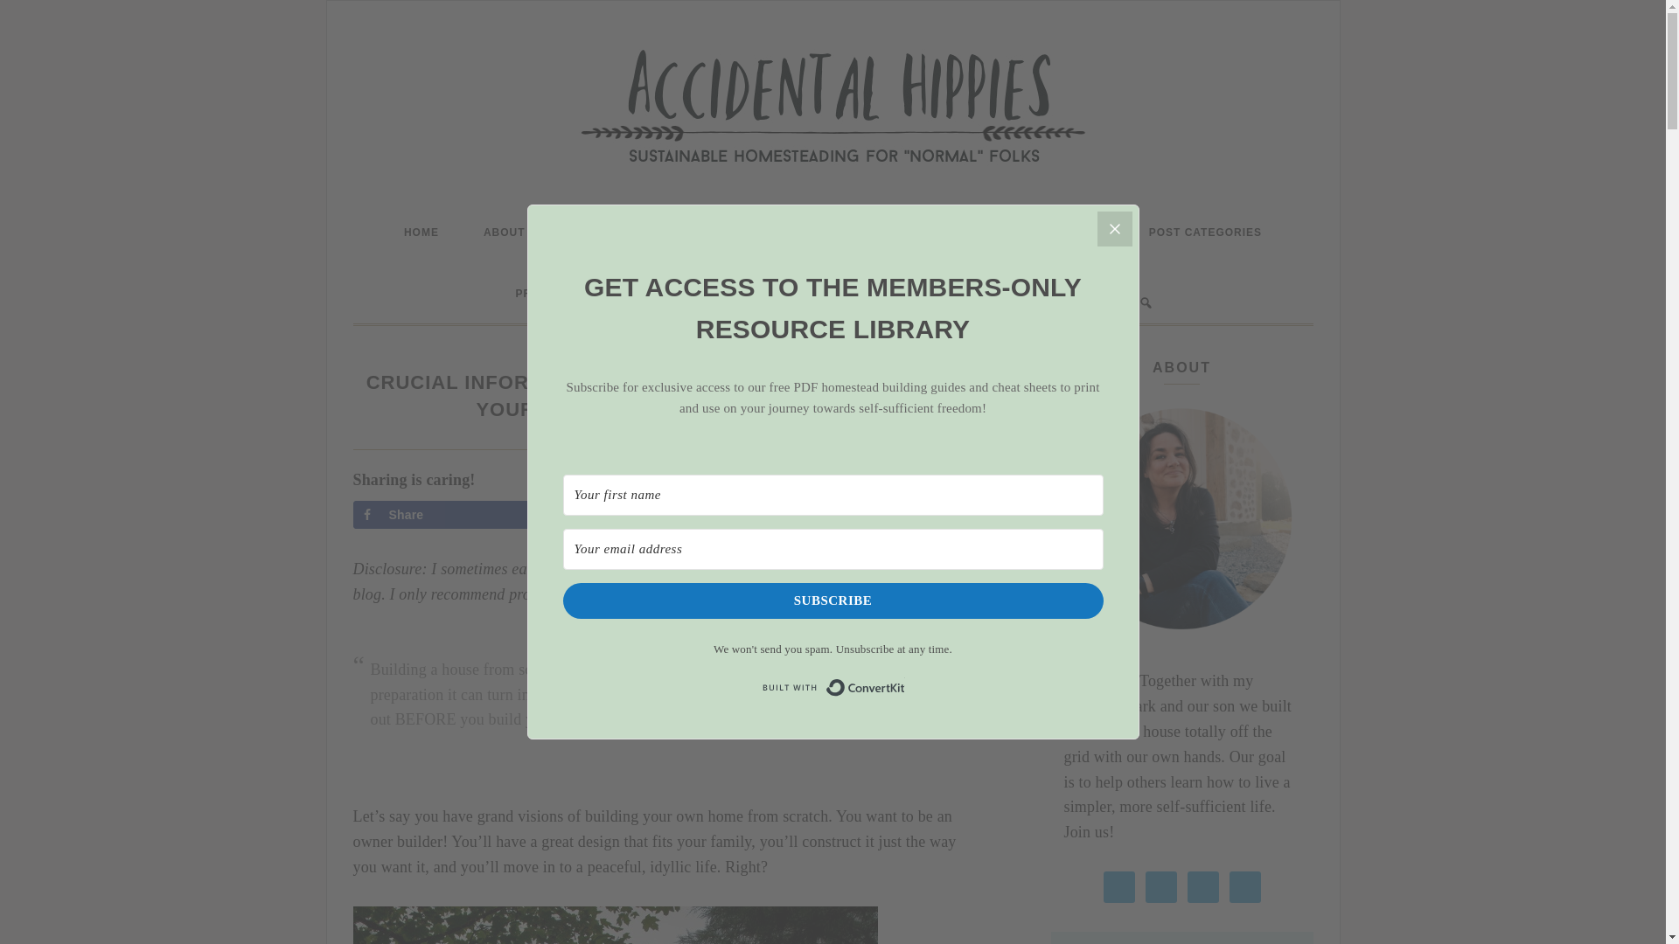  Describe the element at coordinates (826, 514) in the screenshot. I see `Email` at that location.